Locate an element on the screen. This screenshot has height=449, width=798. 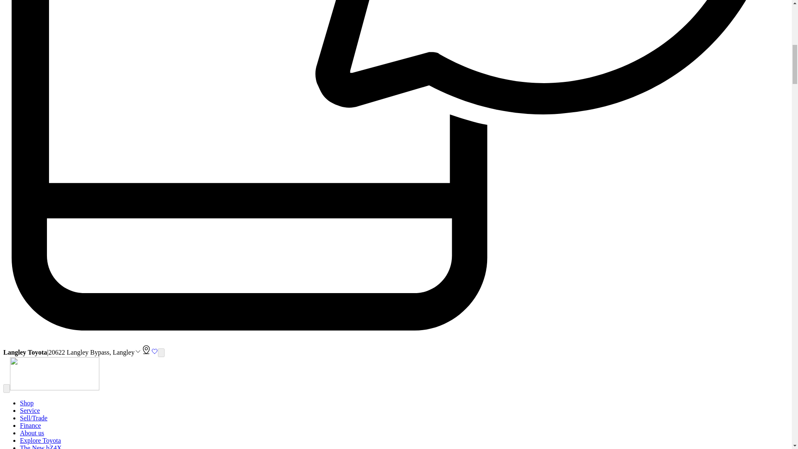
Service is located at coordinates (30, 410).